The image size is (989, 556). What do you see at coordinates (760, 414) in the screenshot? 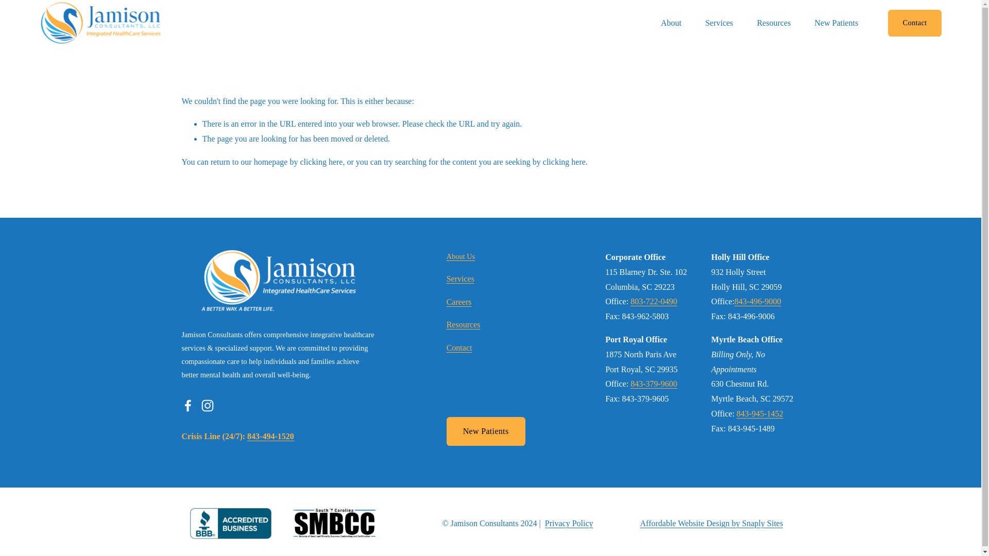
I see `843-945-1452` at bounding box center [760, 414].